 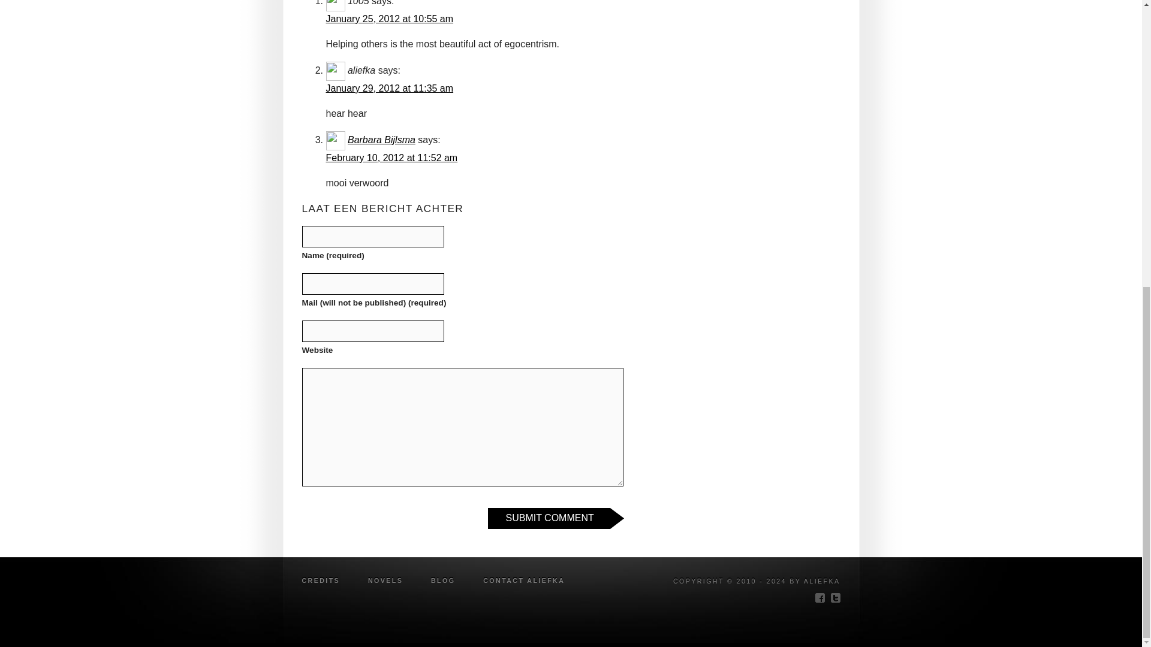 I want to click on January 25, 2012 at 10:55 am, so click(x=390, y=18).